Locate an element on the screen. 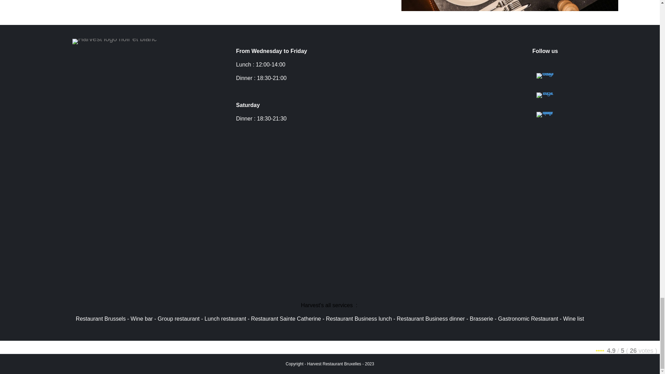  Harvest logo noir et blanc is located at coordinates (114, 42).